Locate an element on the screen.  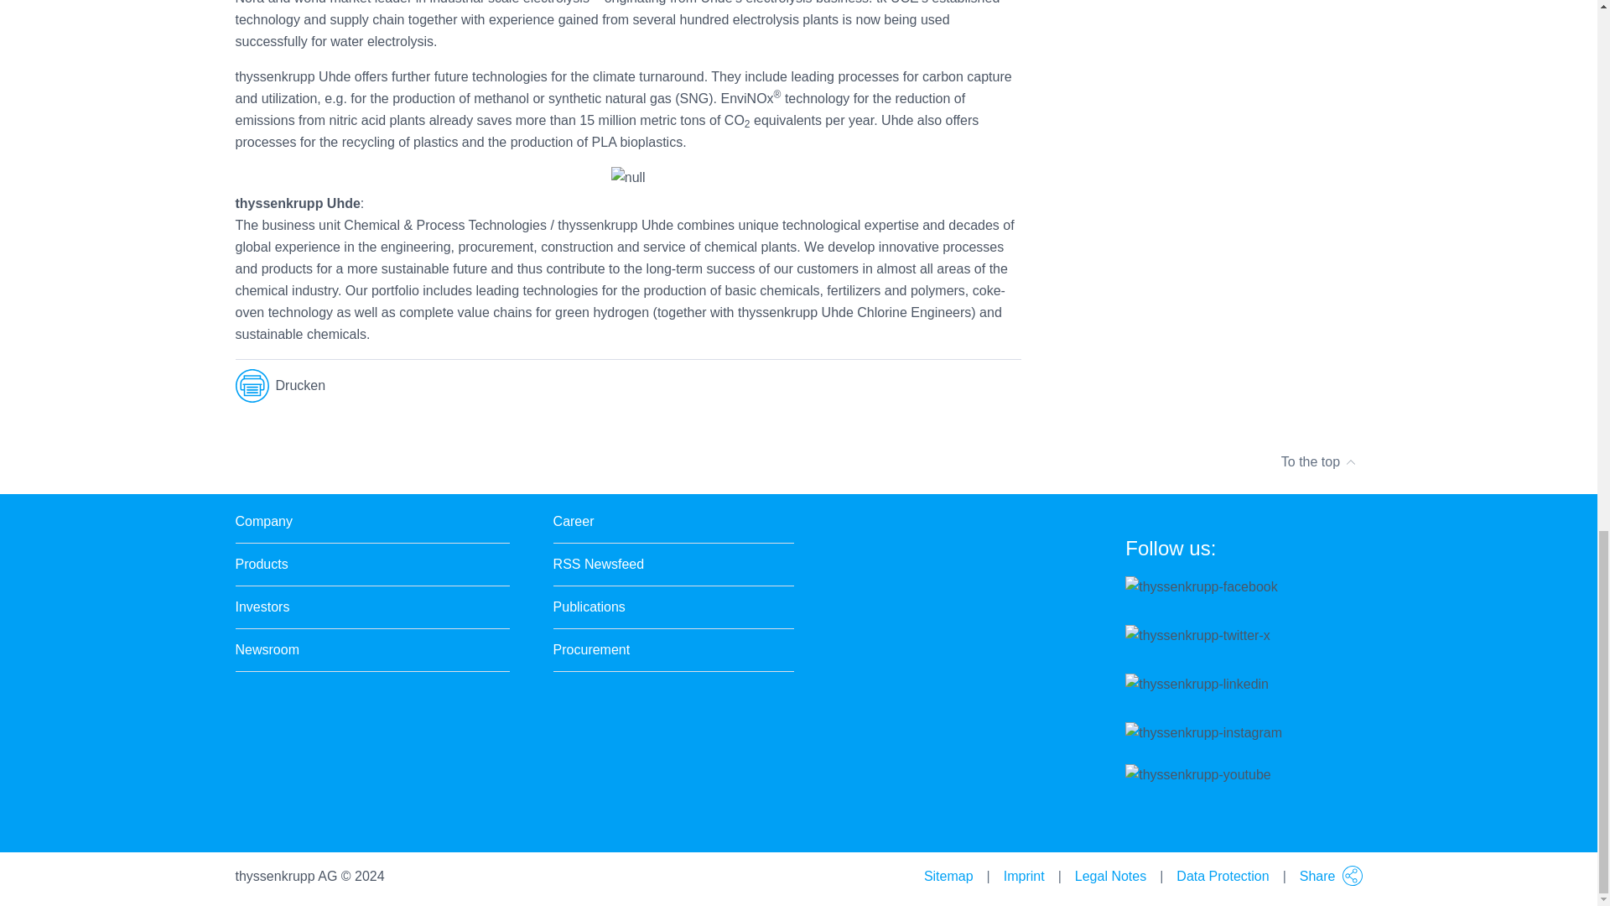
To the top arrow-up is located at coordinates (1319, 461).